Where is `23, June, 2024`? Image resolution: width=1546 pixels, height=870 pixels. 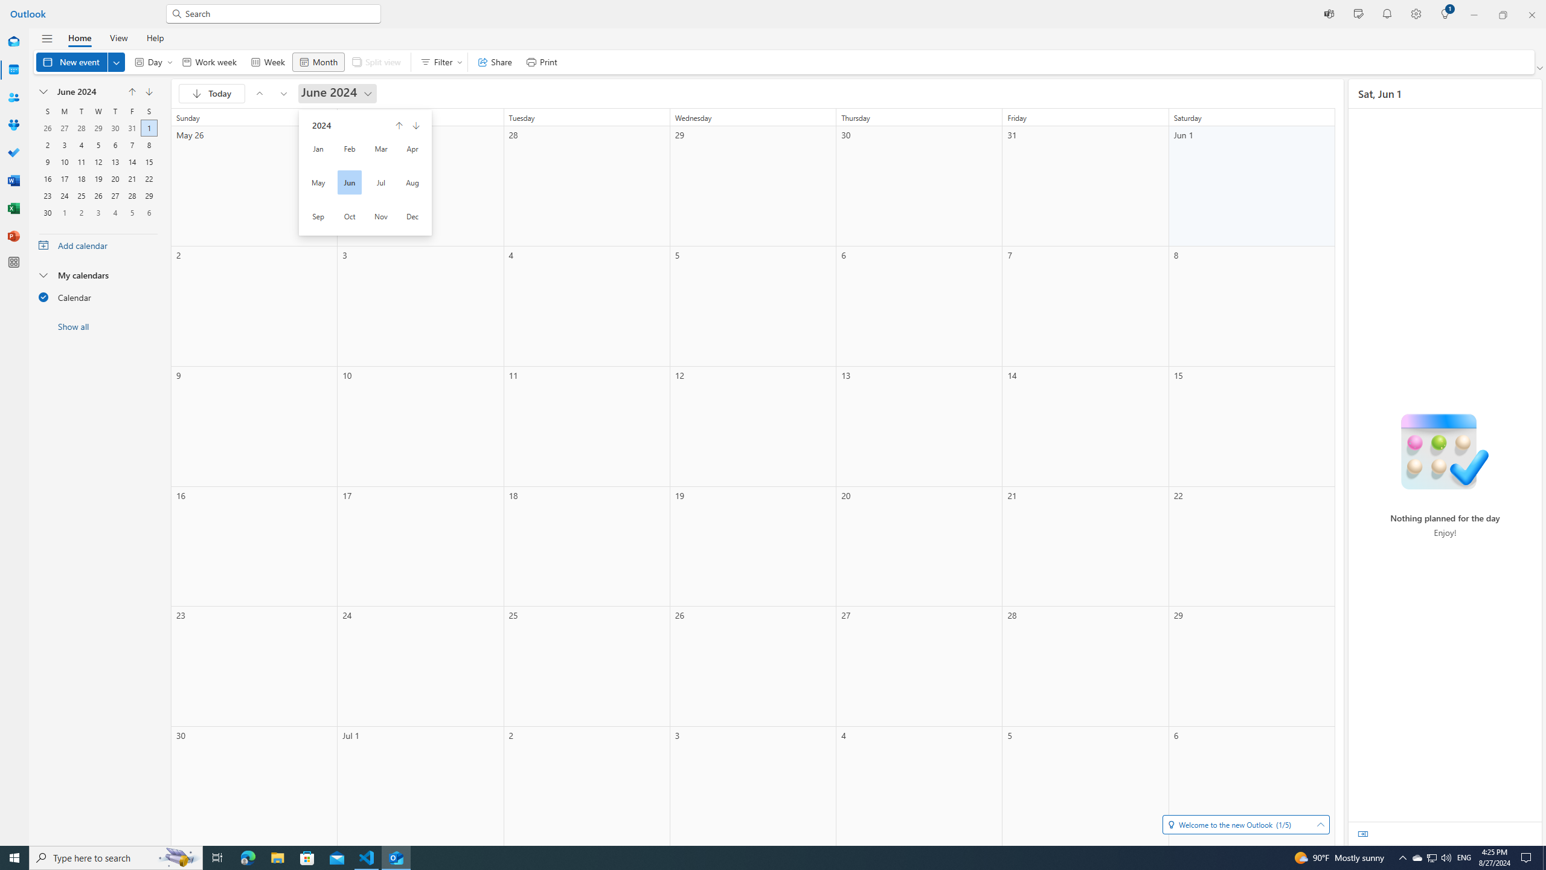 23, June, 2024 is located at coordinates (48, 195).